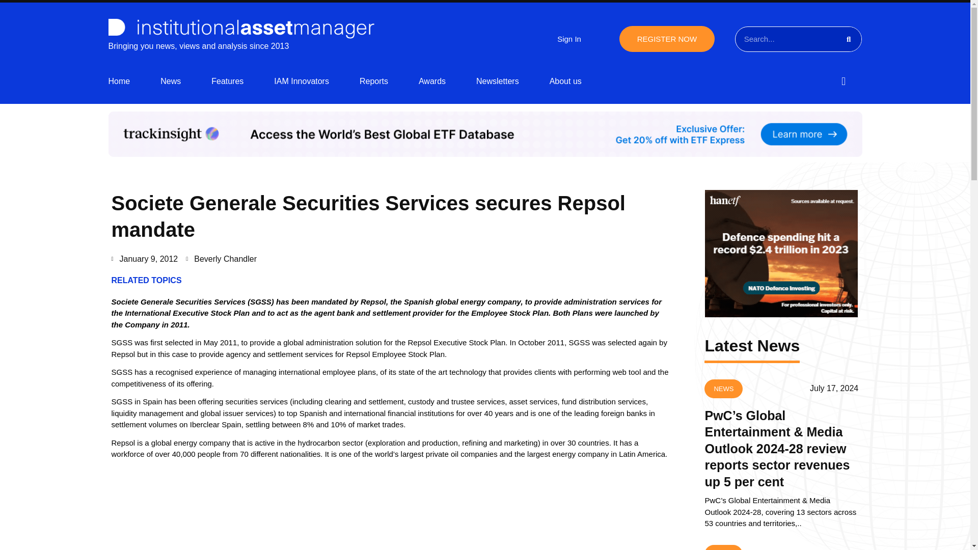  I want to click on Reports, so click(374, 81).